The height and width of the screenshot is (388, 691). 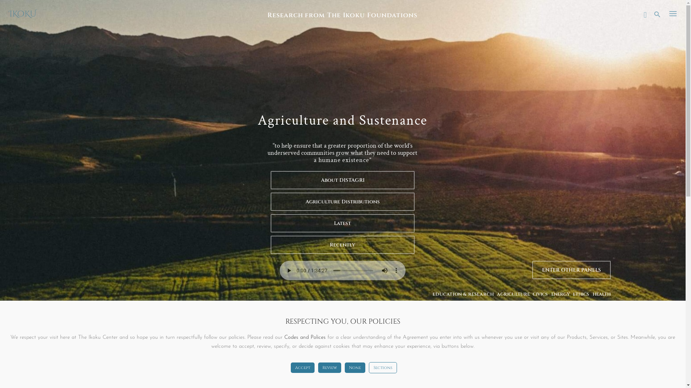 What do you see at coordinates (501, 305) in the screenshot?
I see `INNOVATION` at bounding box center [501, 305].